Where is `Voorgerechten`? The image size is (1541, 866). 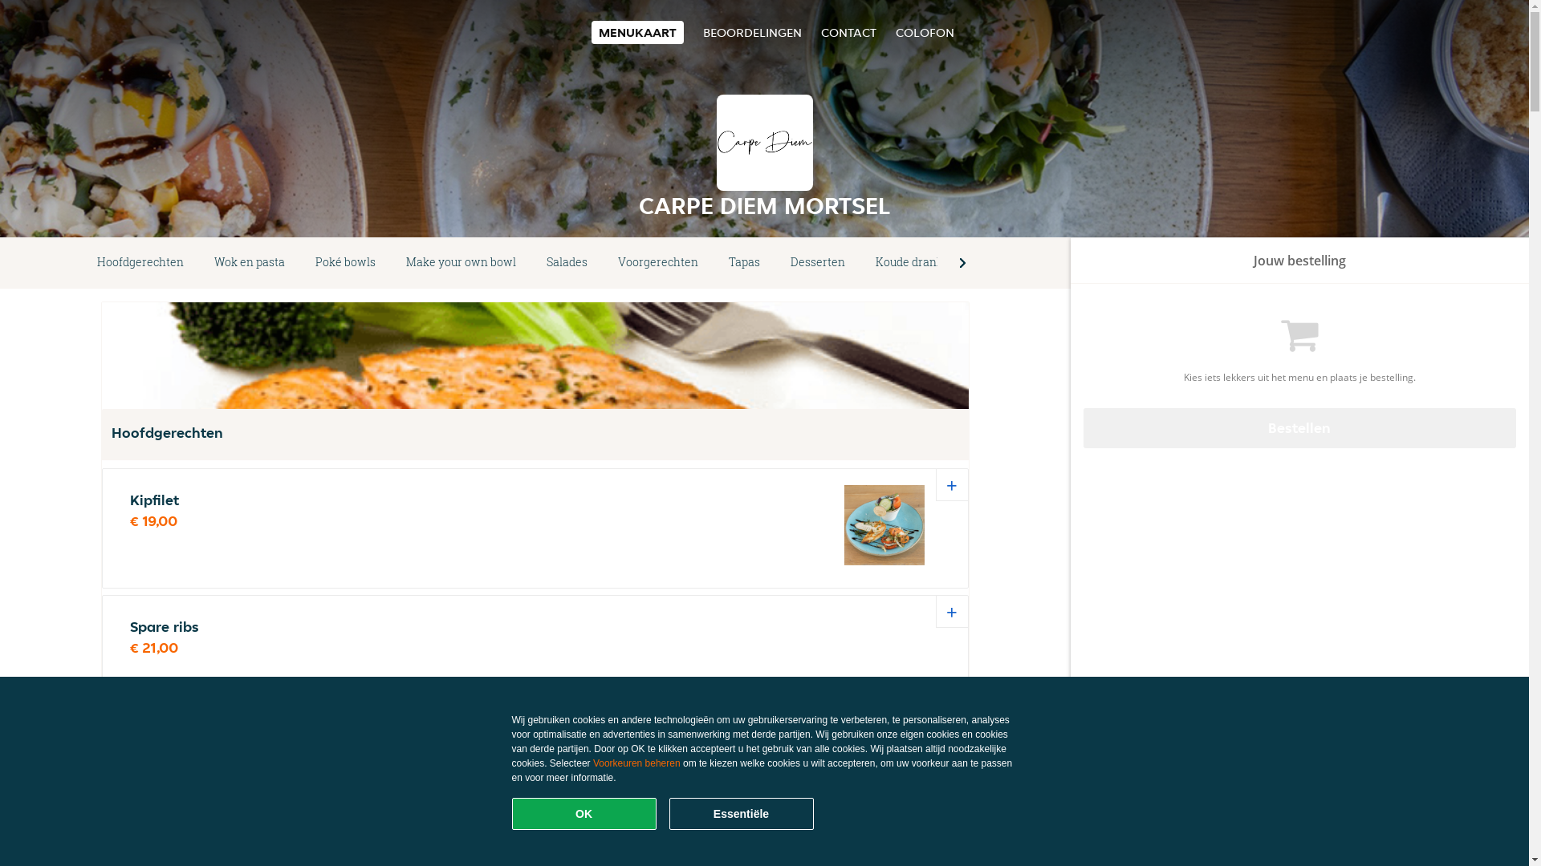 Voorgerechten is located at coordinates (658, 263).